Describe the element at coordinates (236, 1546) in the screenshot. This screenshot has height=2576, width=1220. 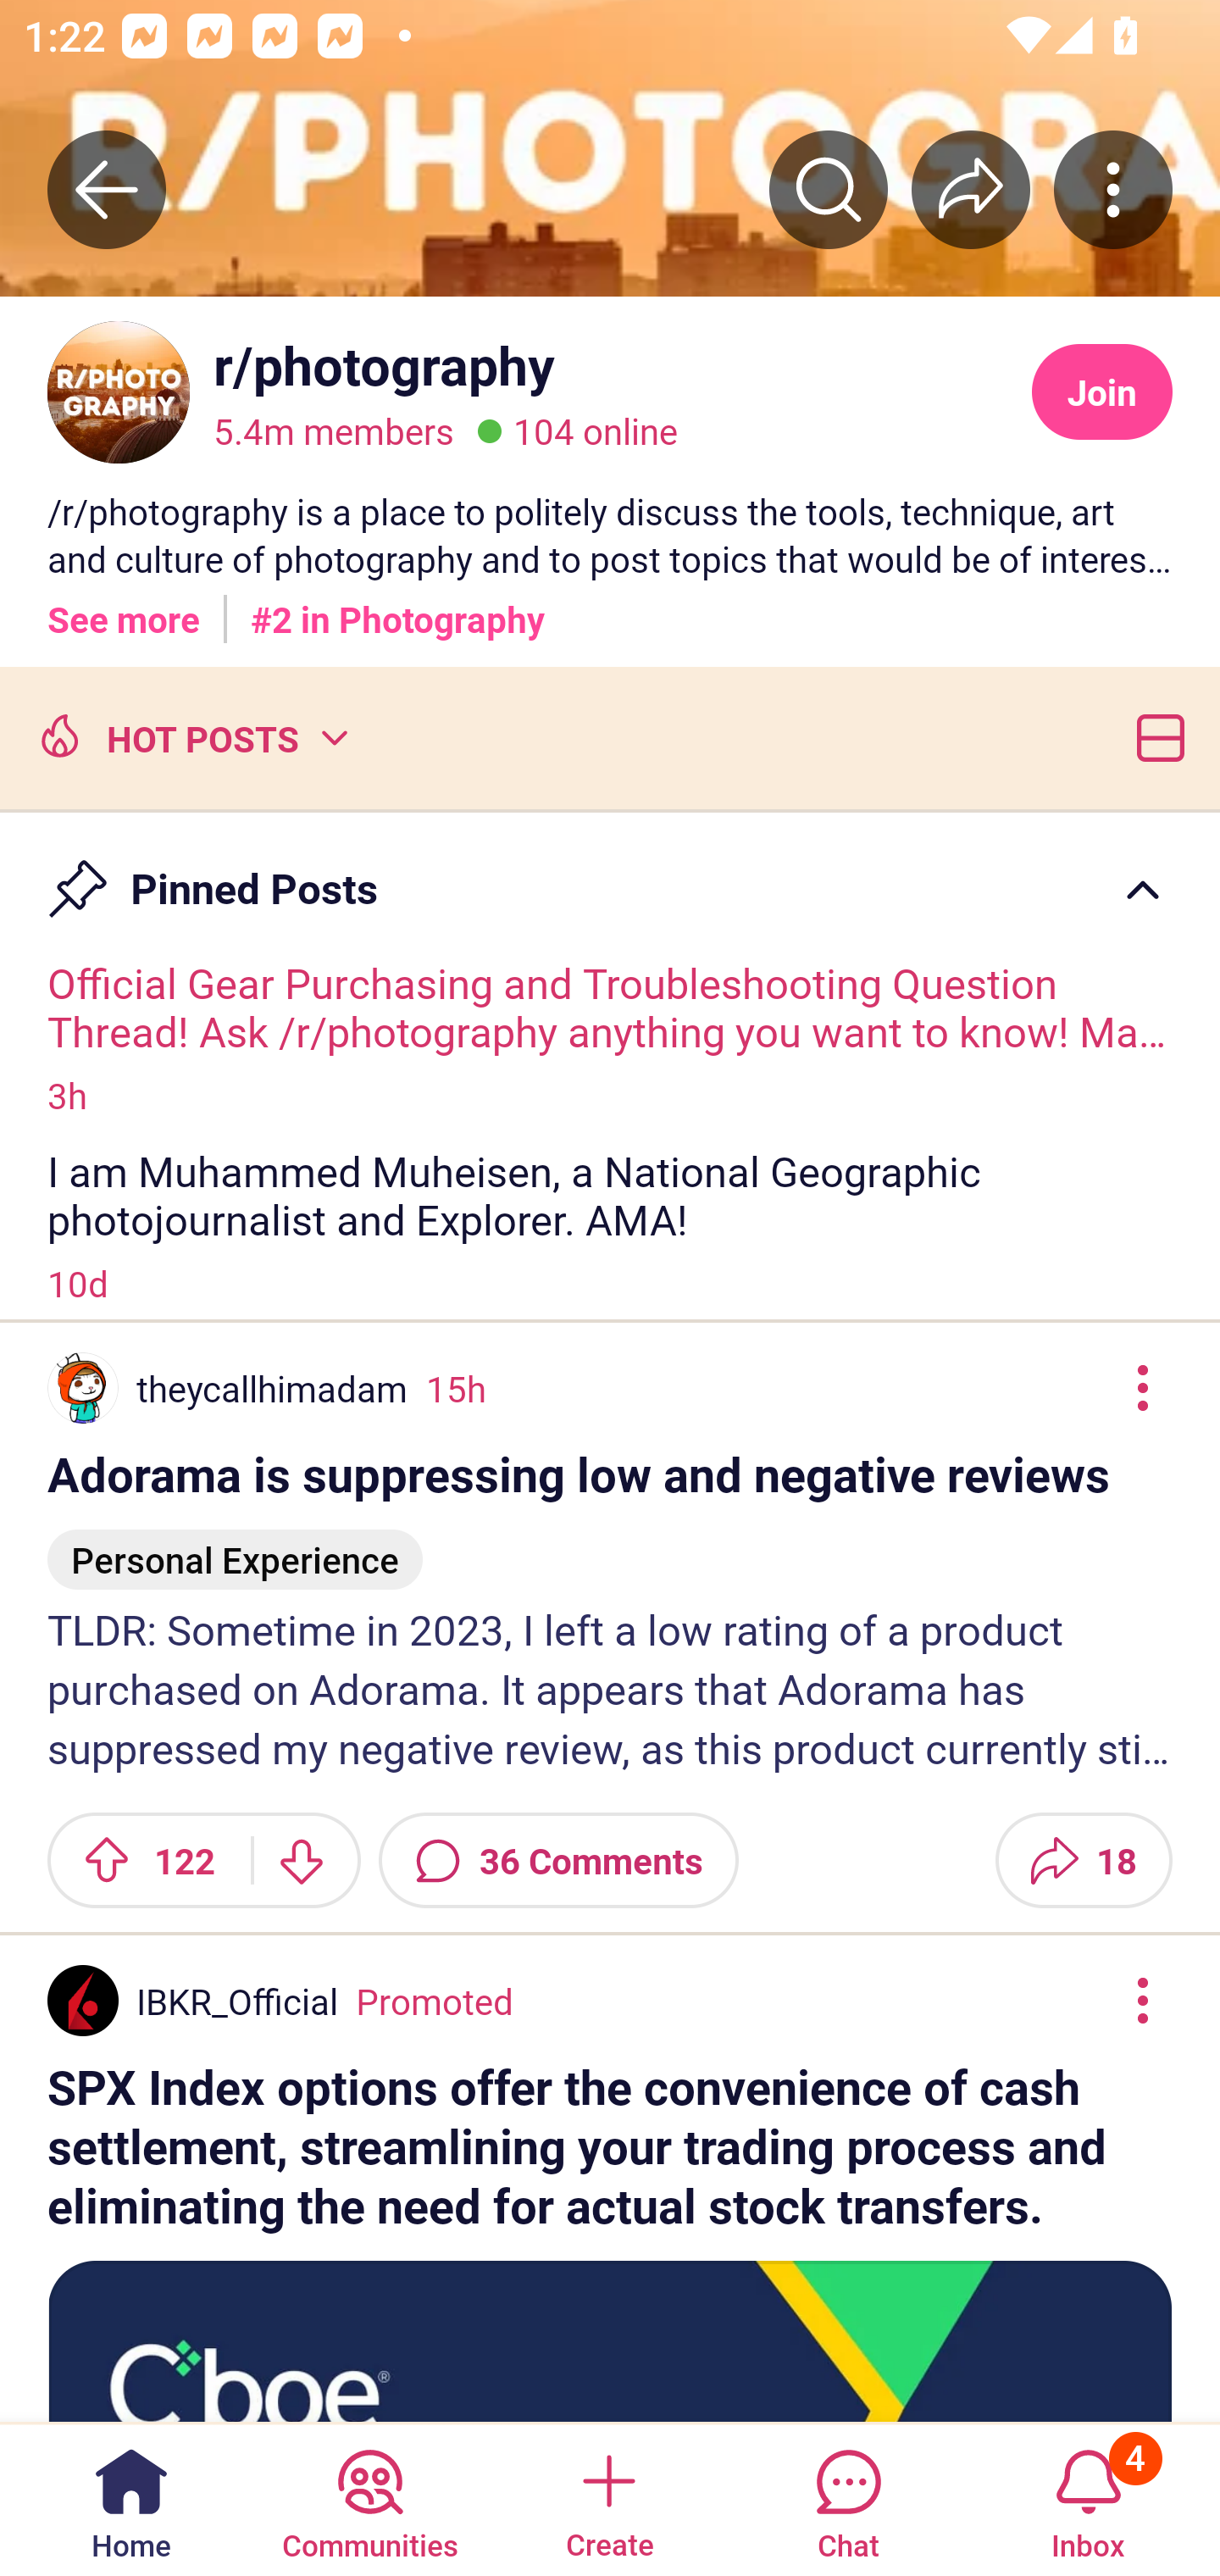
I see `Personal Experience` at that location.